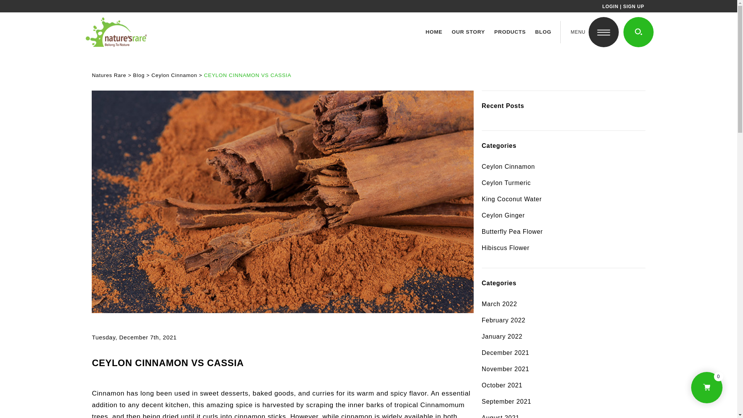 This screenshot has width=743, height=418. Describe the element at coordinates (247, 75) in the screenshot. I see `Go to CEYLON CINNAMON VS CASSIA.` at that location.